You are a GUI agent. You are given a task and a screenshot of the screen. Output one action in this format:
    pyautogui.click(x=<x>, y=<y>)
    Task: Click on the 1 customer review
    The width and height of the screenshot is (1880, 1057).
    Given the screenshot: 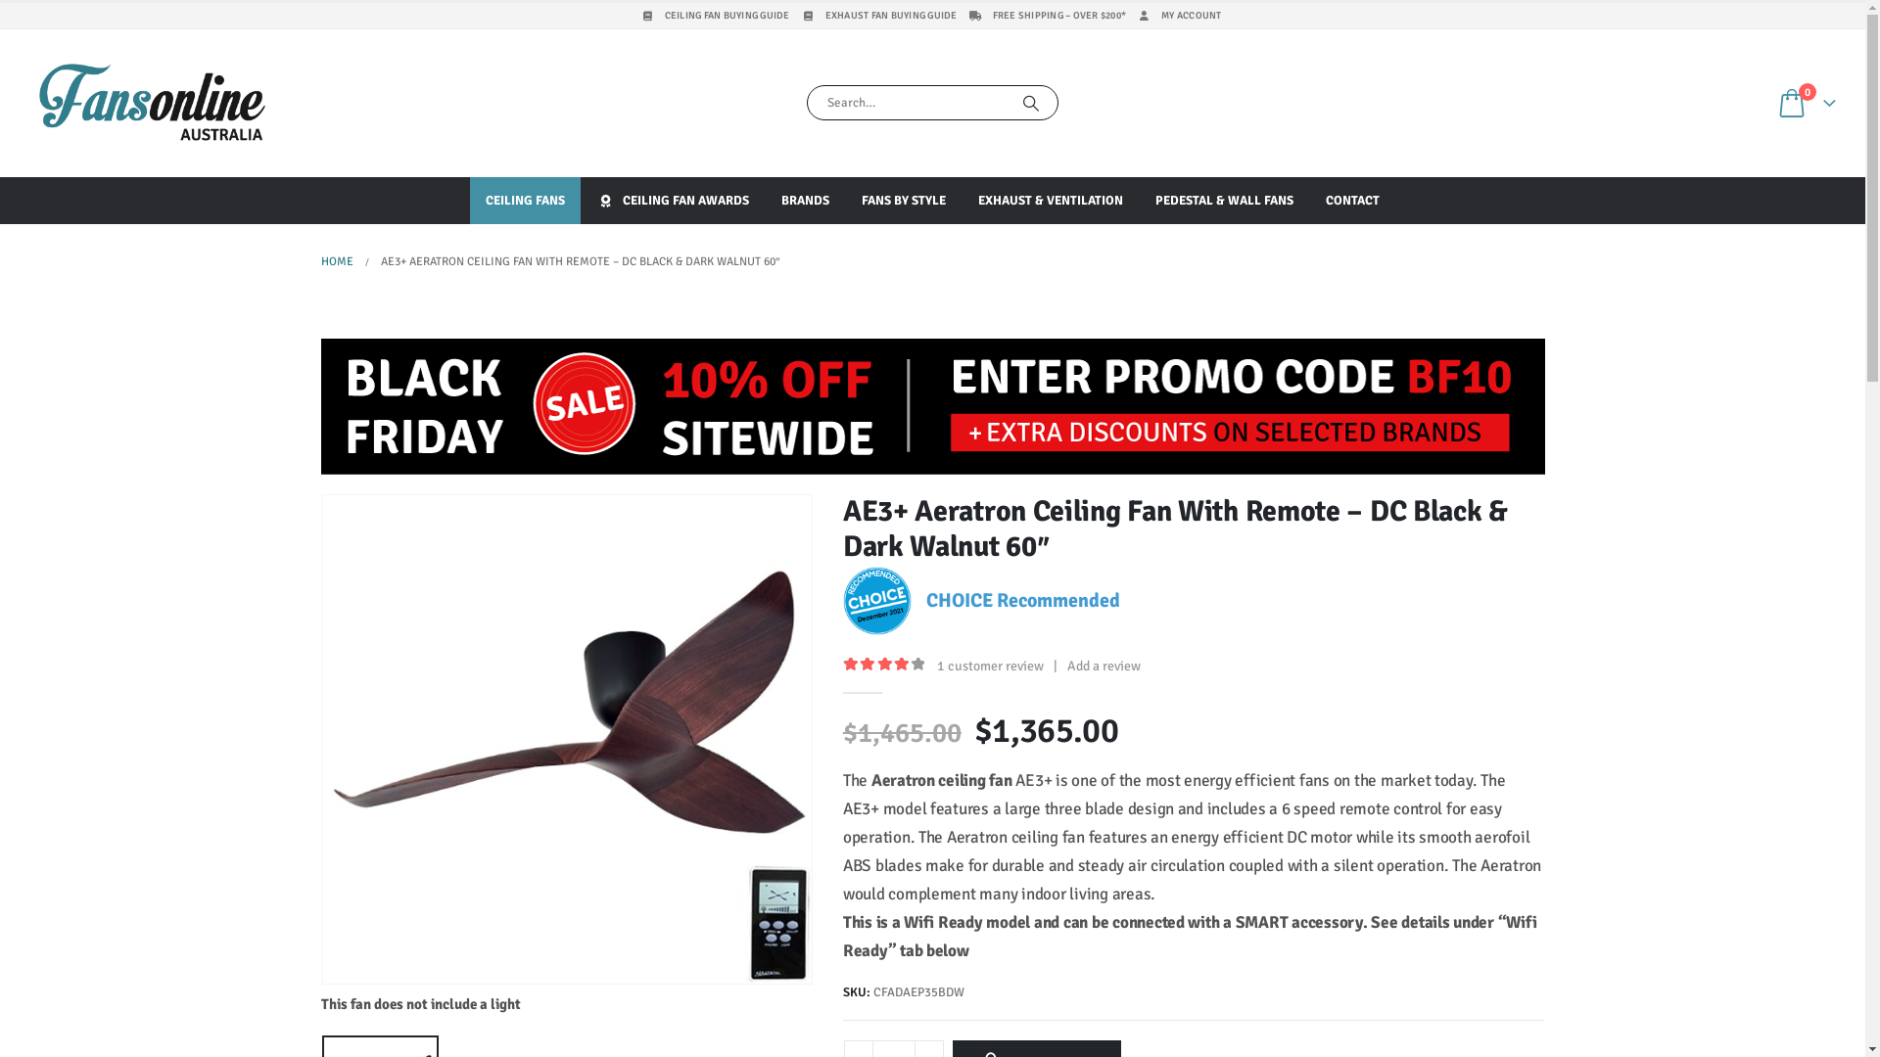 What is the action you would take?
    pyautogui.click(x=995, y=666)
    